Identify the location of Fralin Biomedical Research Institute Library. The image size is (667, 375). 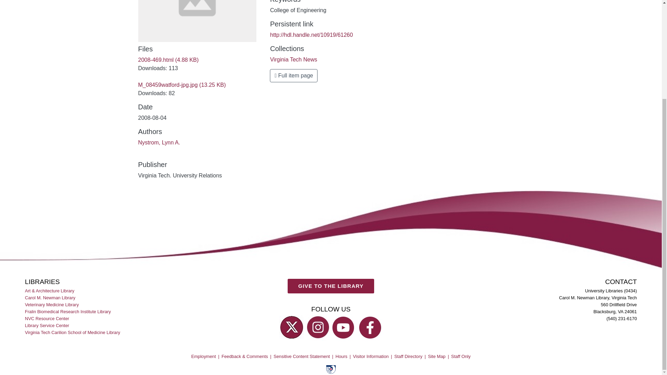
(68, 311).